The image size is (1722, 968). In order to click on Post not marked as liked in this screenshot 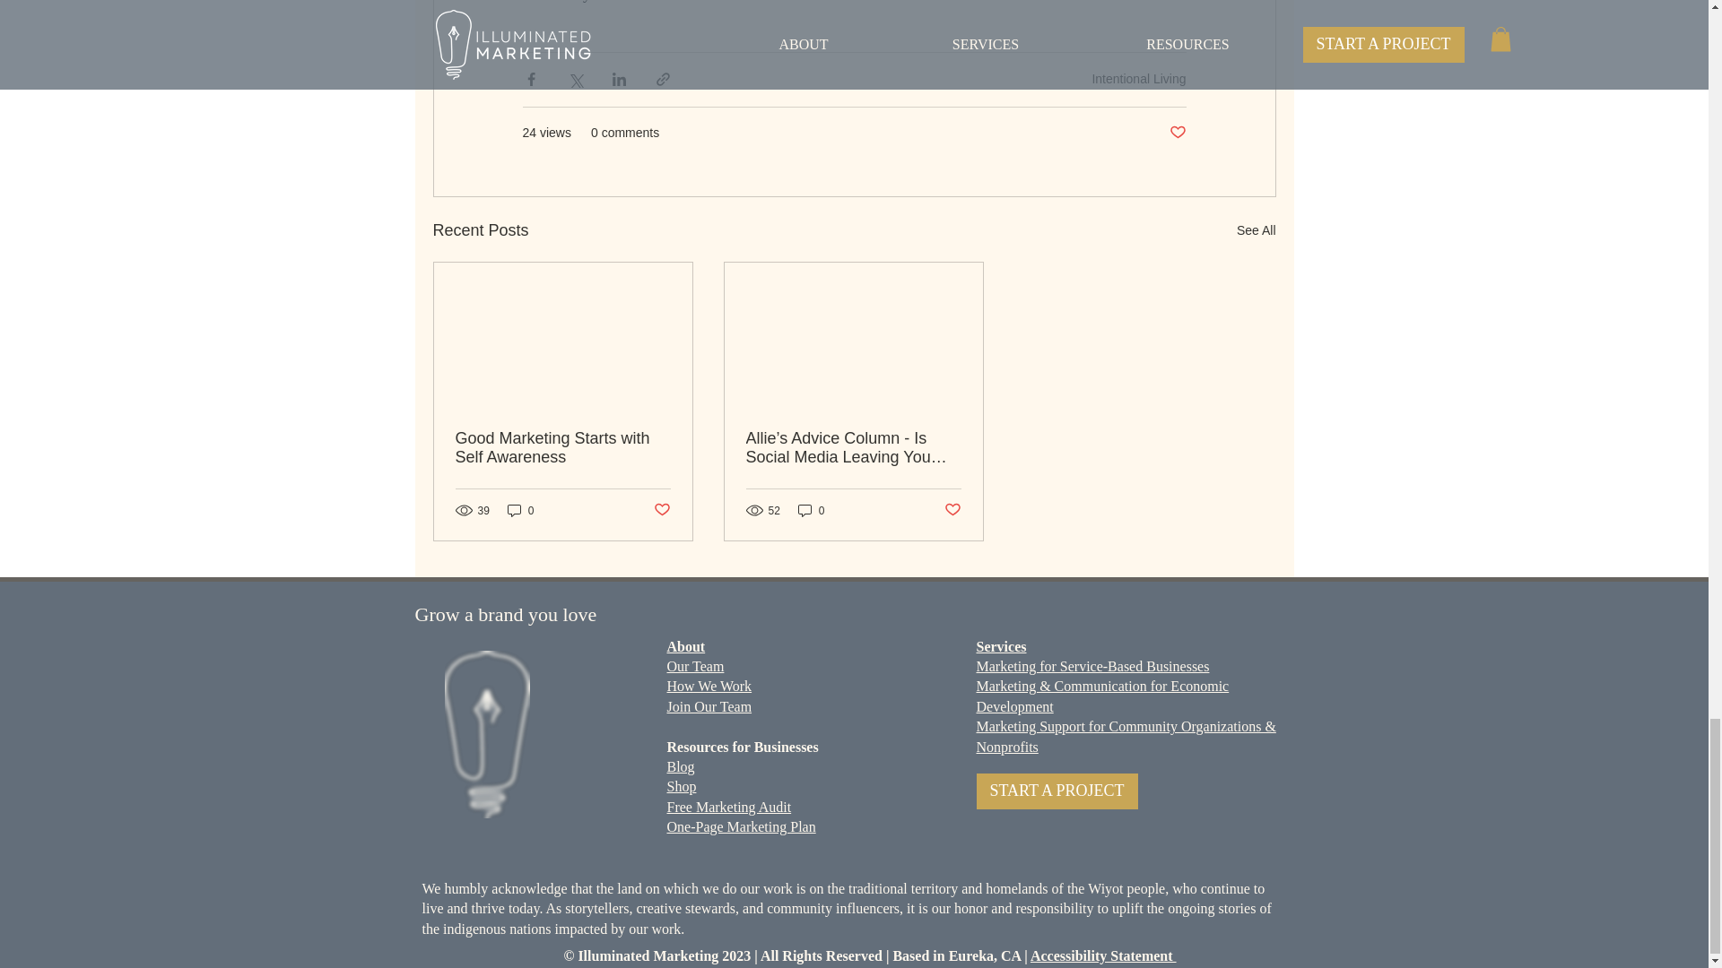, I will do `click(952, 510)`.